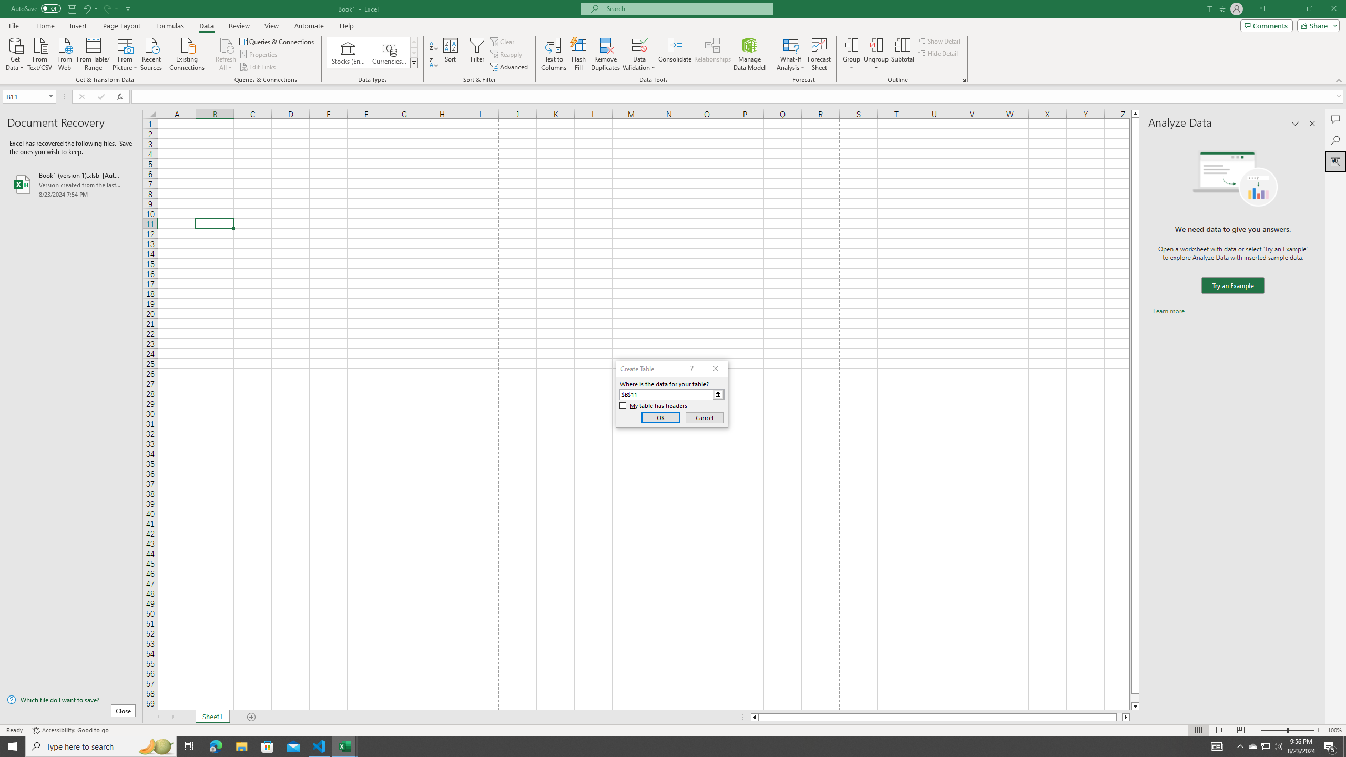 Image resolution: width=1346 pixels, height=757 pixels. I want to click on Remove Duplicates, so click(606, 54).